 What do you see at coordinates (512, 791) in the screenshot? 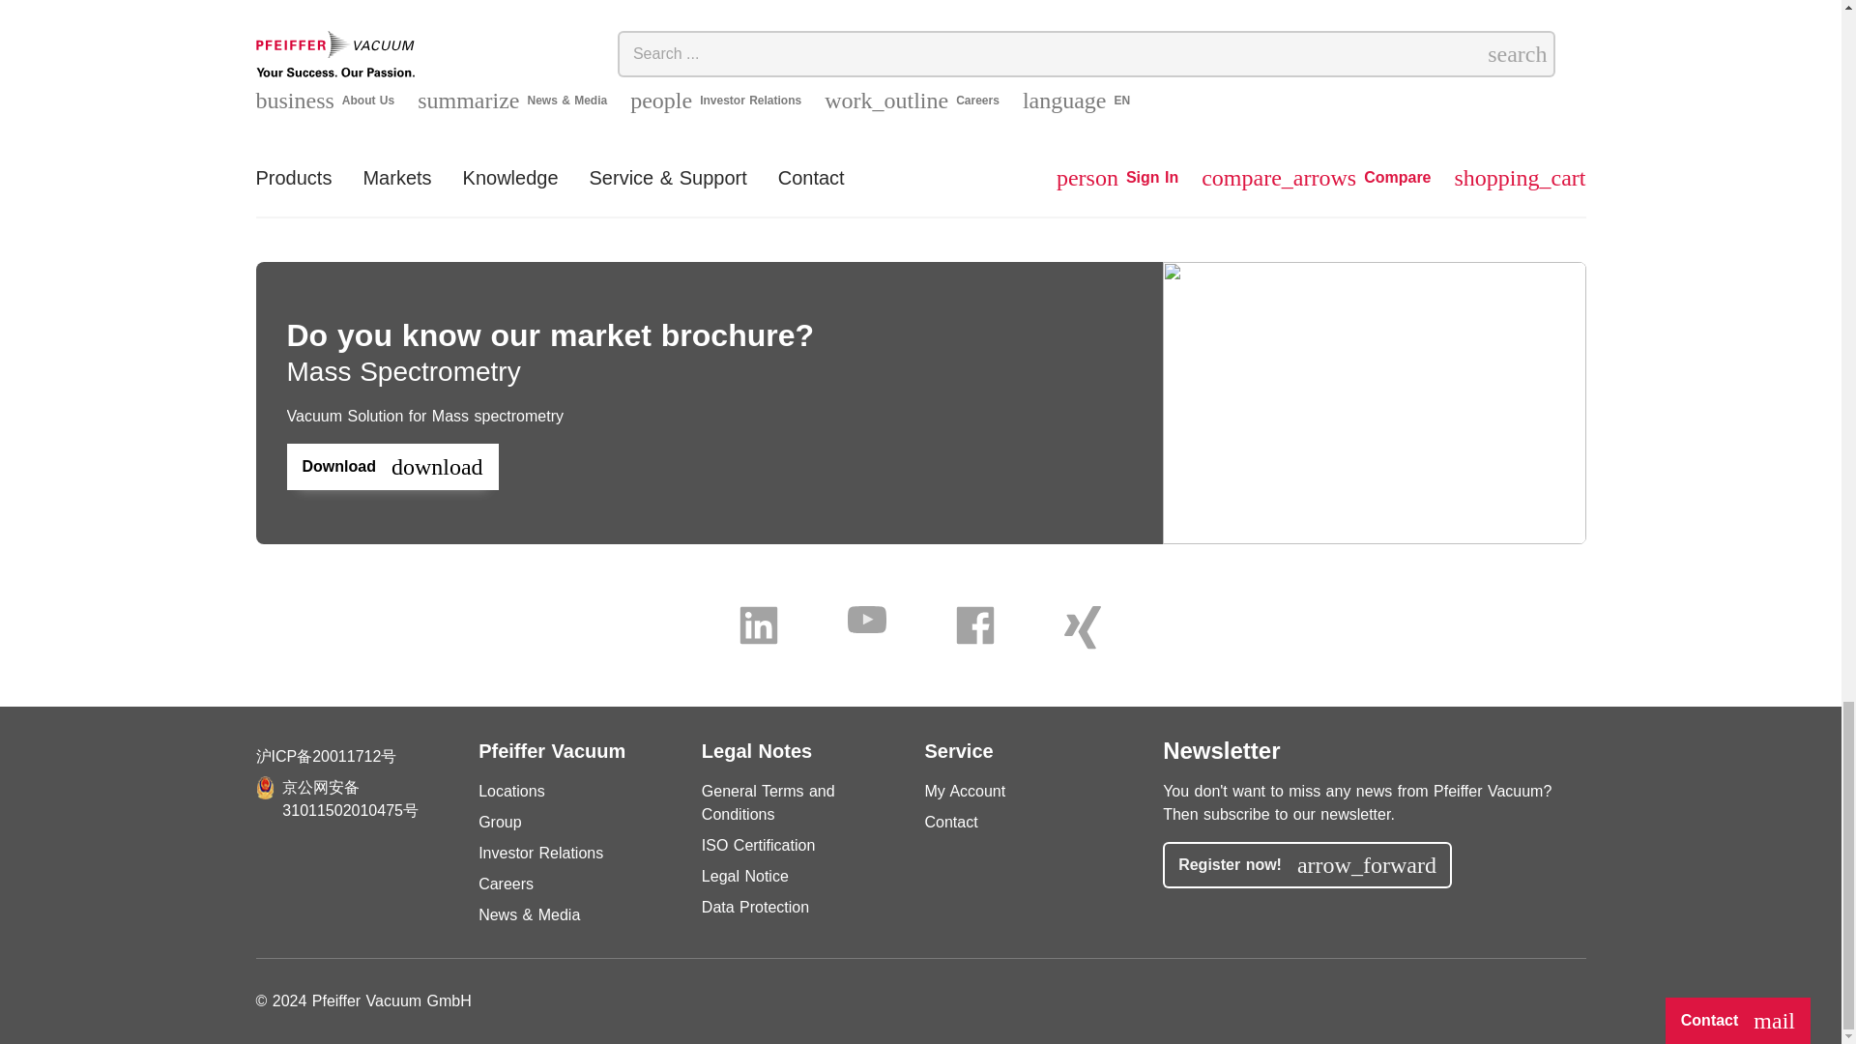
I see `Locations` at bounding box center [512, 791].